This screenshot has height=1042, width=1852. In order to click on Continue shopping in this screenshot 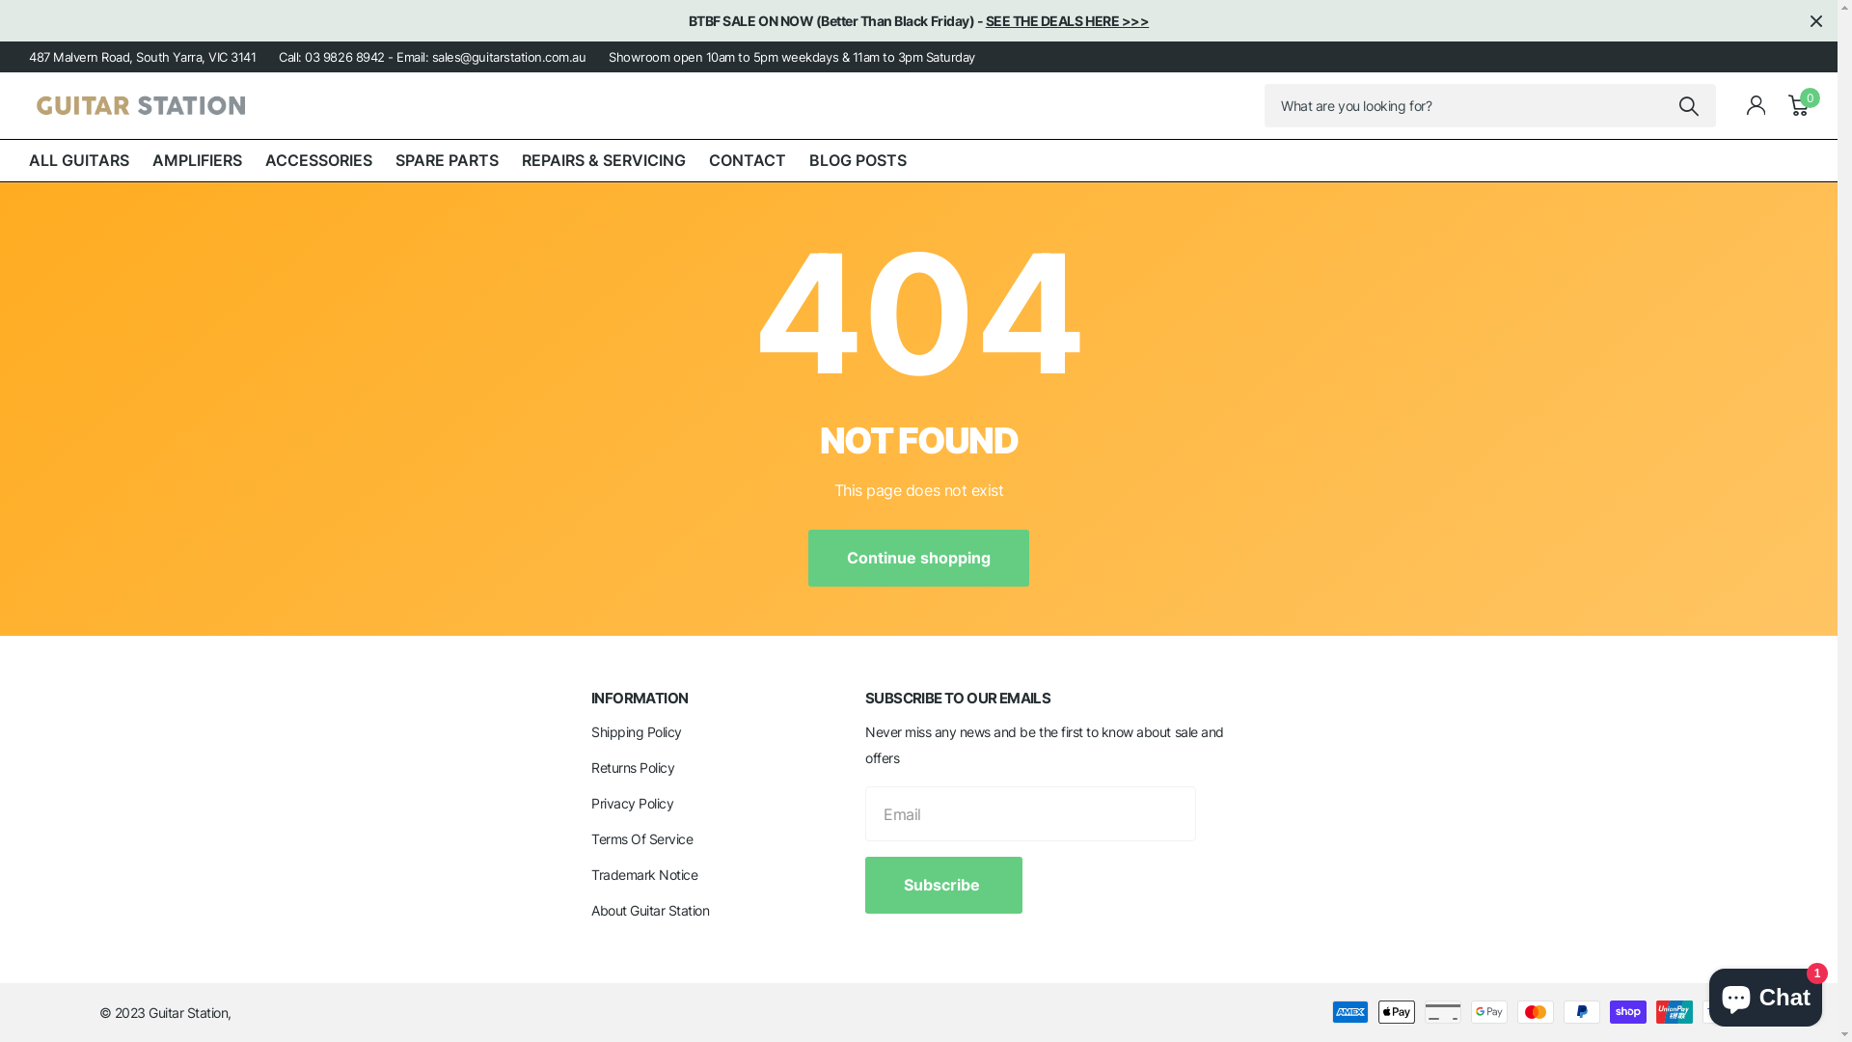, I will do `click(918, 558)`.